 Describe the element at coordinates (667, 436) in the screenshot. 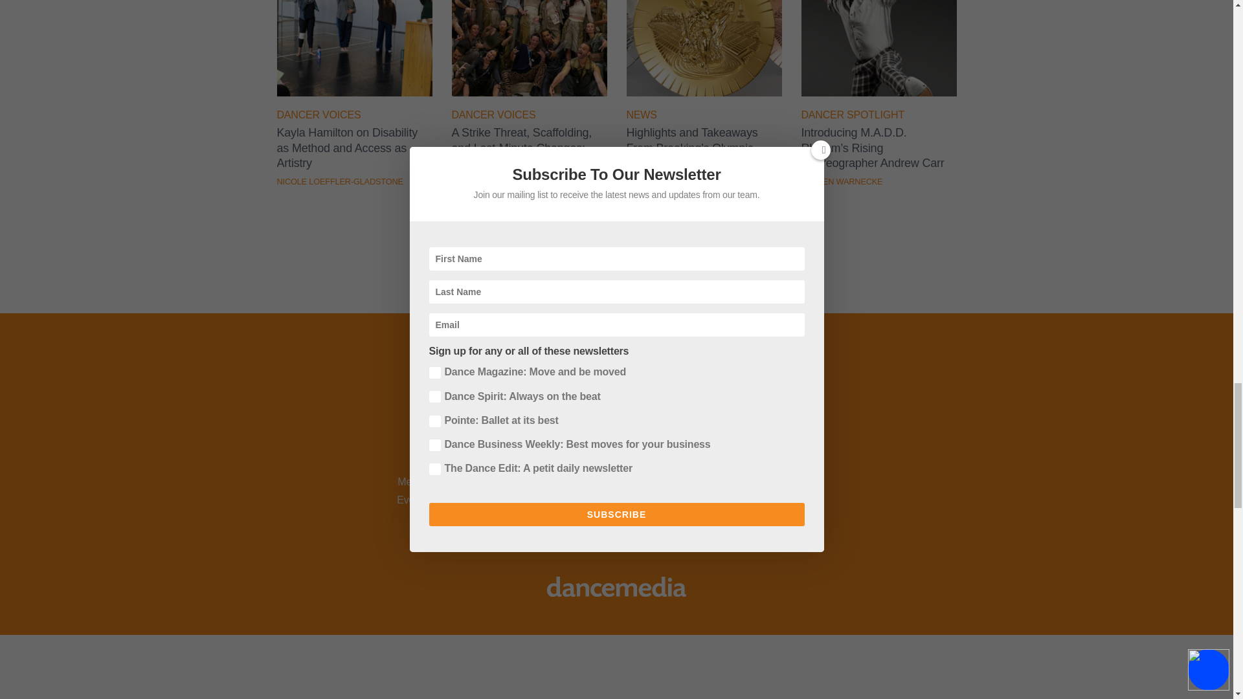

I see `Follow on LinkedIn` at that location.